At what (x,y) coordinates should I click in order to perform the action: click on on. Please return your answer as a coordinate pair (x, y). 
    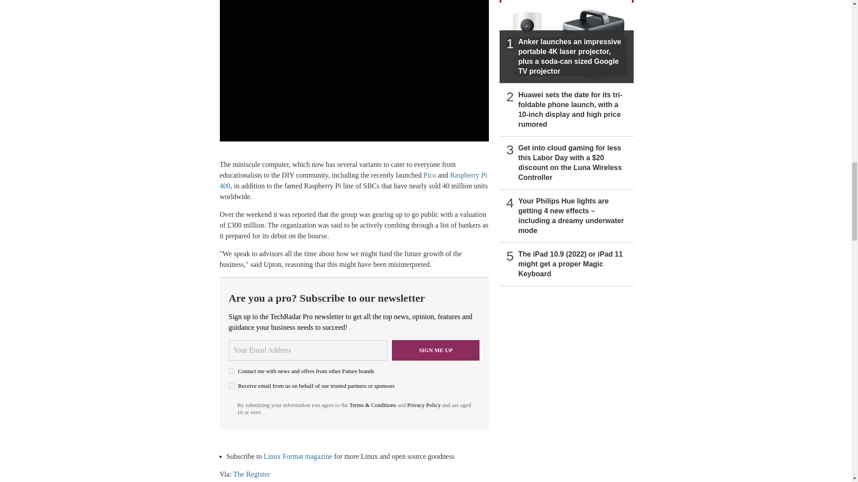
    Looking at the image, I should click on (231, 386).